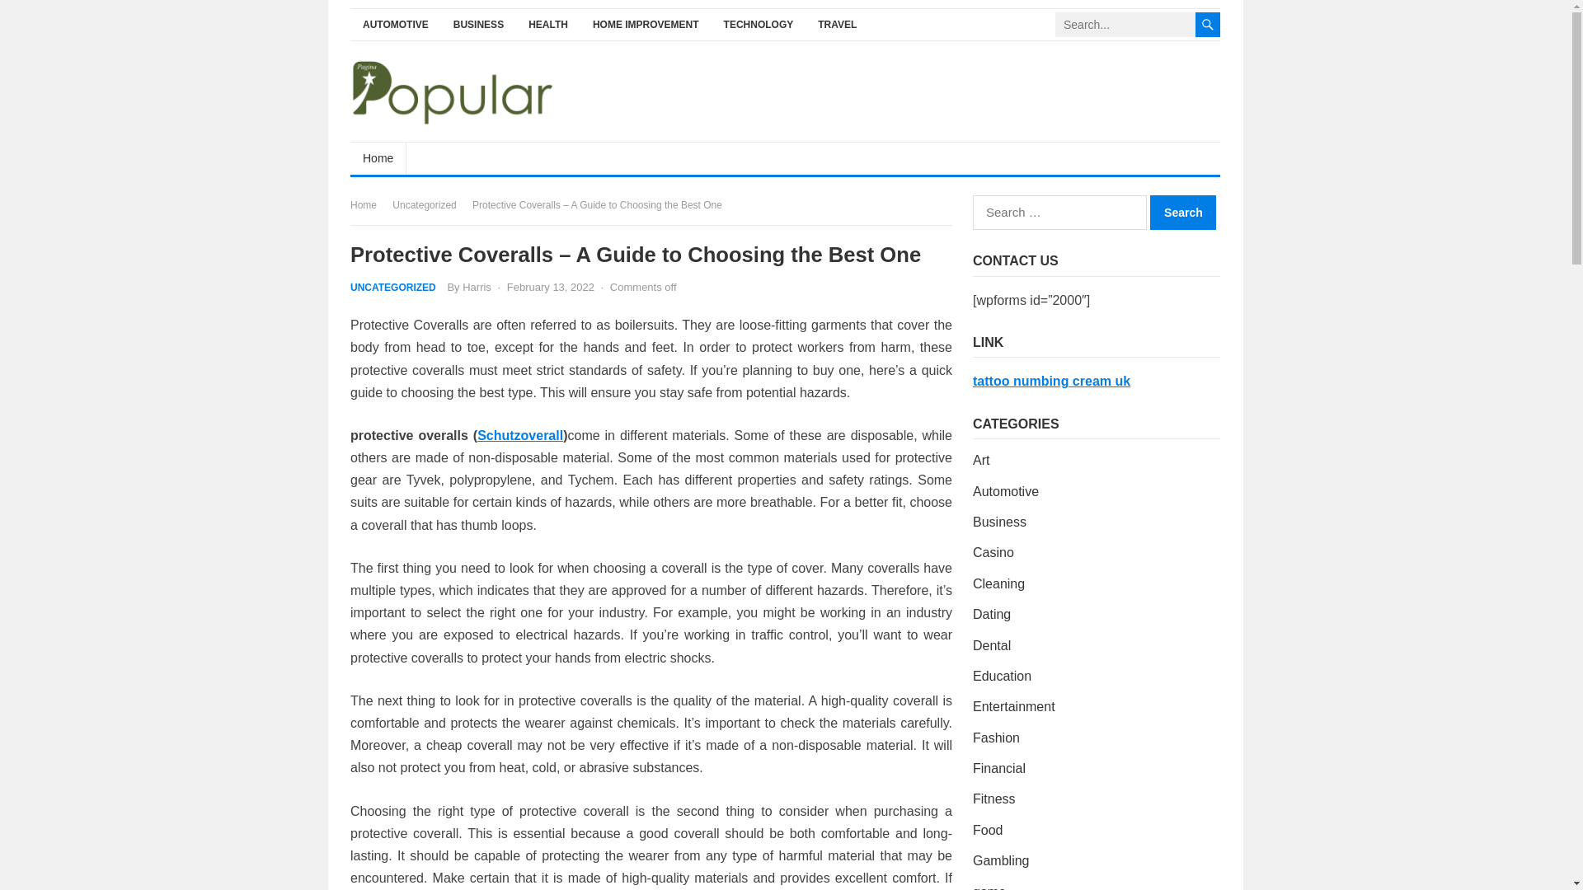 The image size is (1583, 890). What do you see at coordinates (478, 25) in the screenshot?
I see `BUSINESS` at bounding box center [478, 25].